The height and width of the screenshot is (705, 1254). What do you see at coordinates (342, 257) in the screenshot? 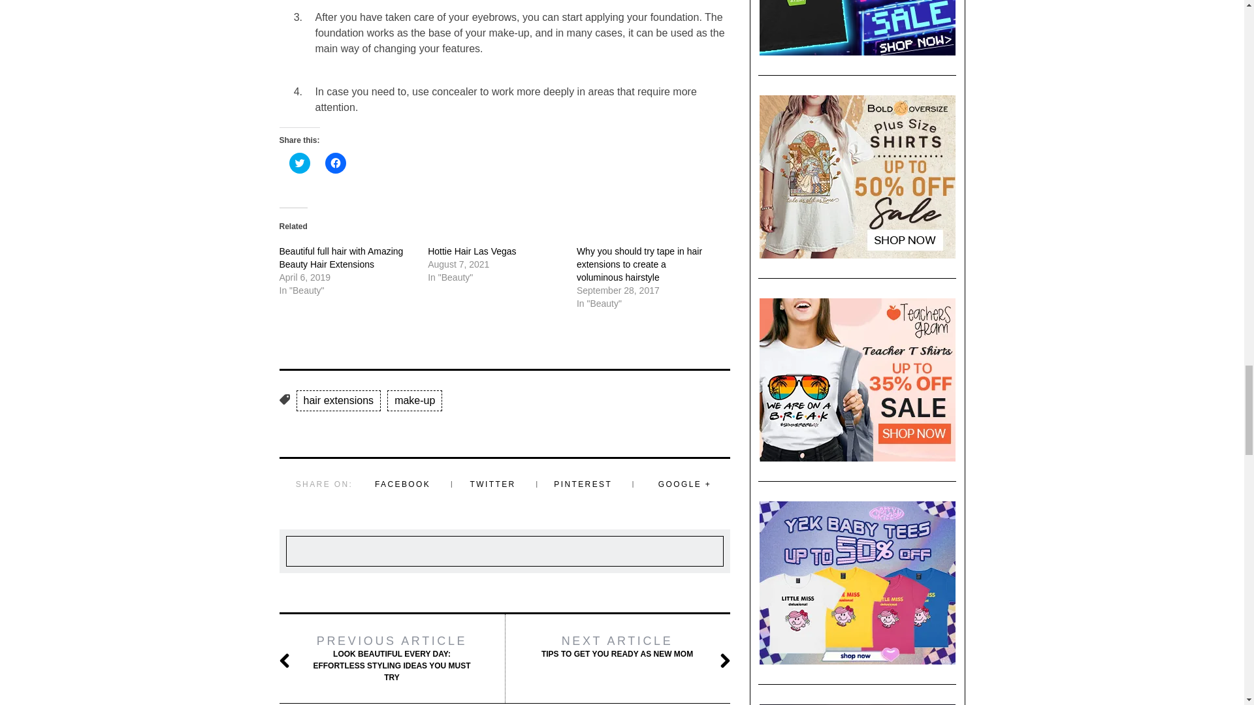
I see `Beautiful full hair with Amazing Beauty Hair Extensions` at bounding box center [342, 257].